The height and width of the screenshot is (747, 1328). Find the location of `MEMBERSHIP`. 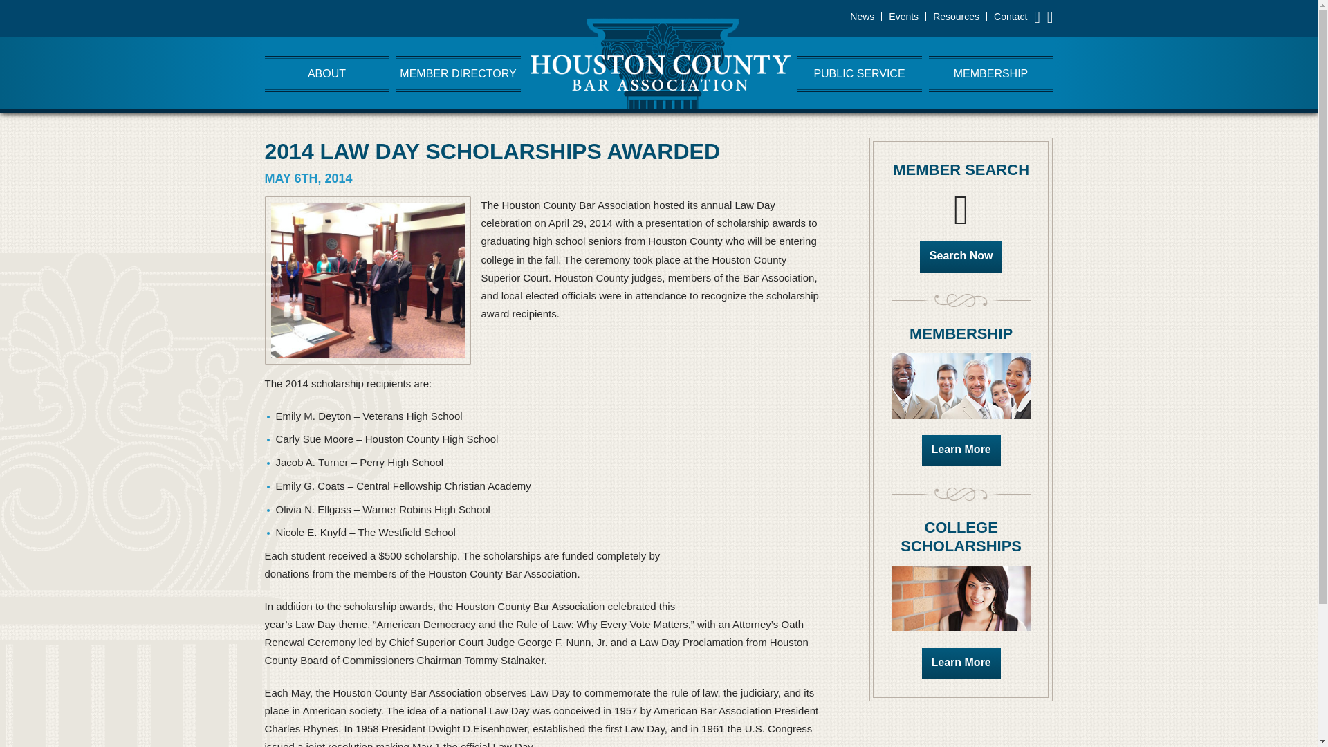

MEMBERSHIP is located at coordinates (990, 73).